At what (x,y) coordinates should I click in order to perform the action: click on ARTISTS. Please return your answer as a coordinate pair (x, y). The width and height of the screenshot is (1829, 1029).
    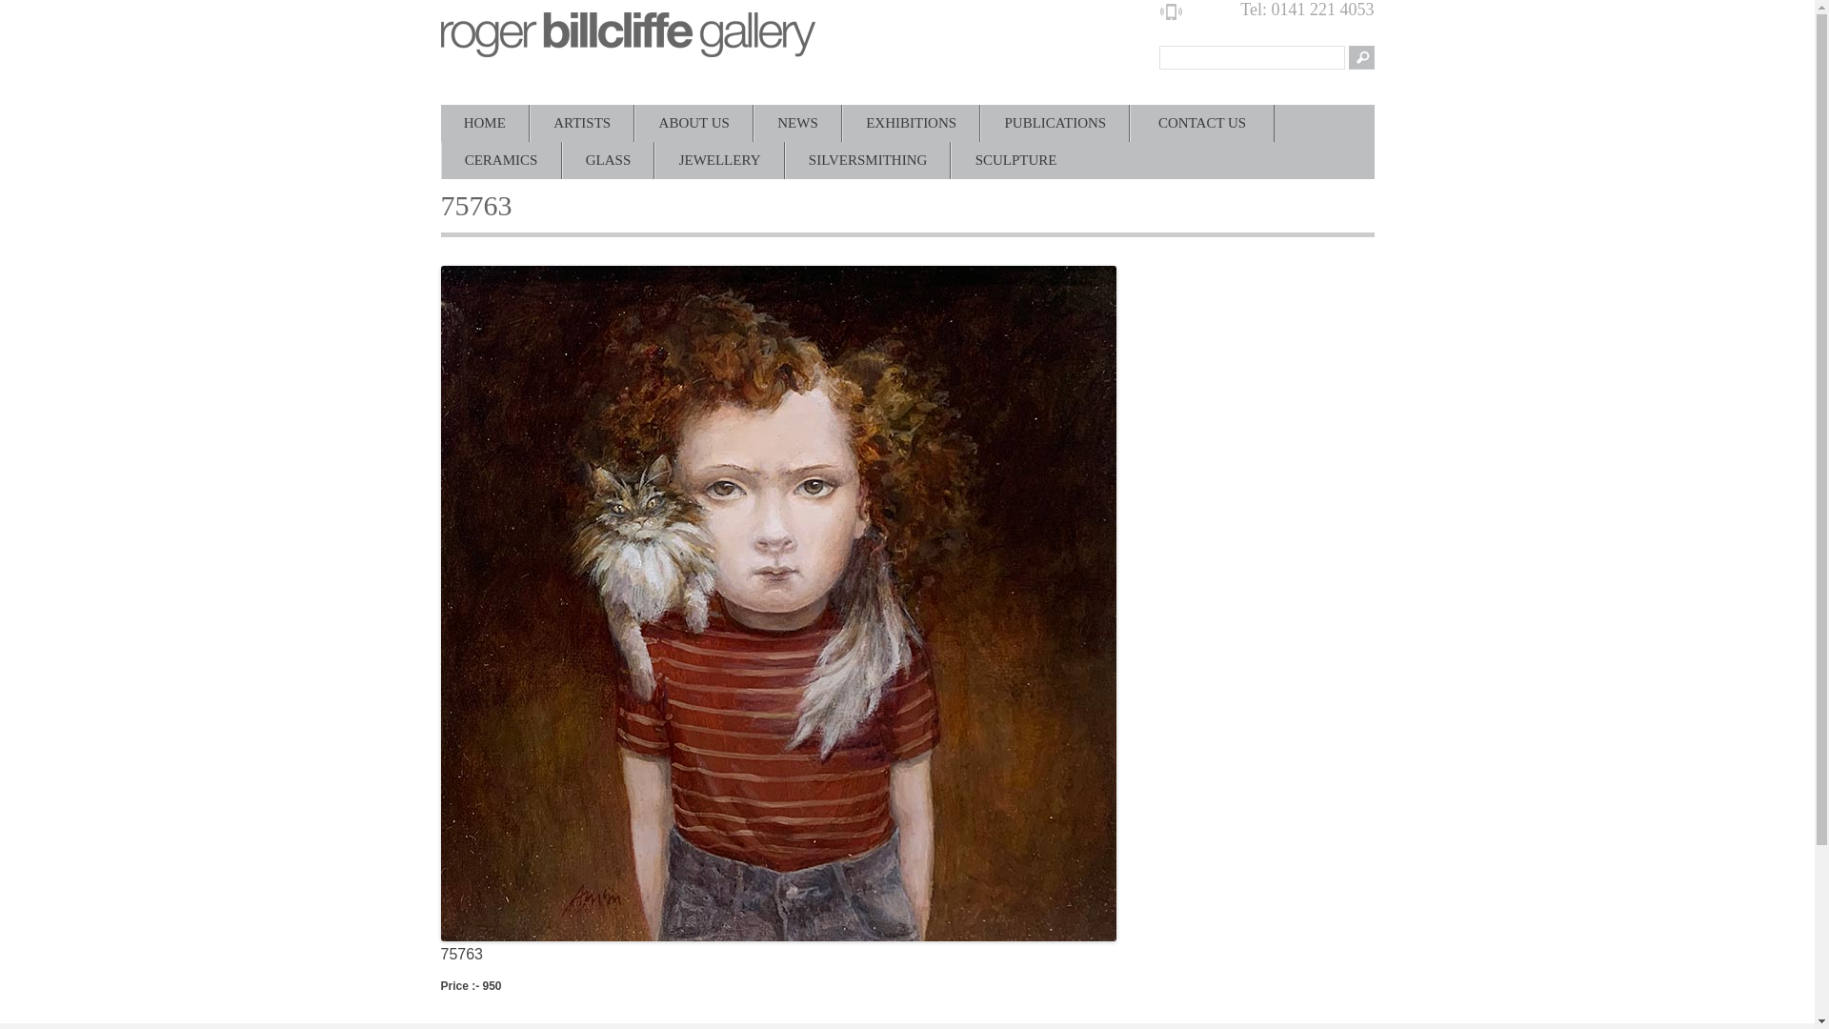
    Looking at the image, I should click on (581, 124).